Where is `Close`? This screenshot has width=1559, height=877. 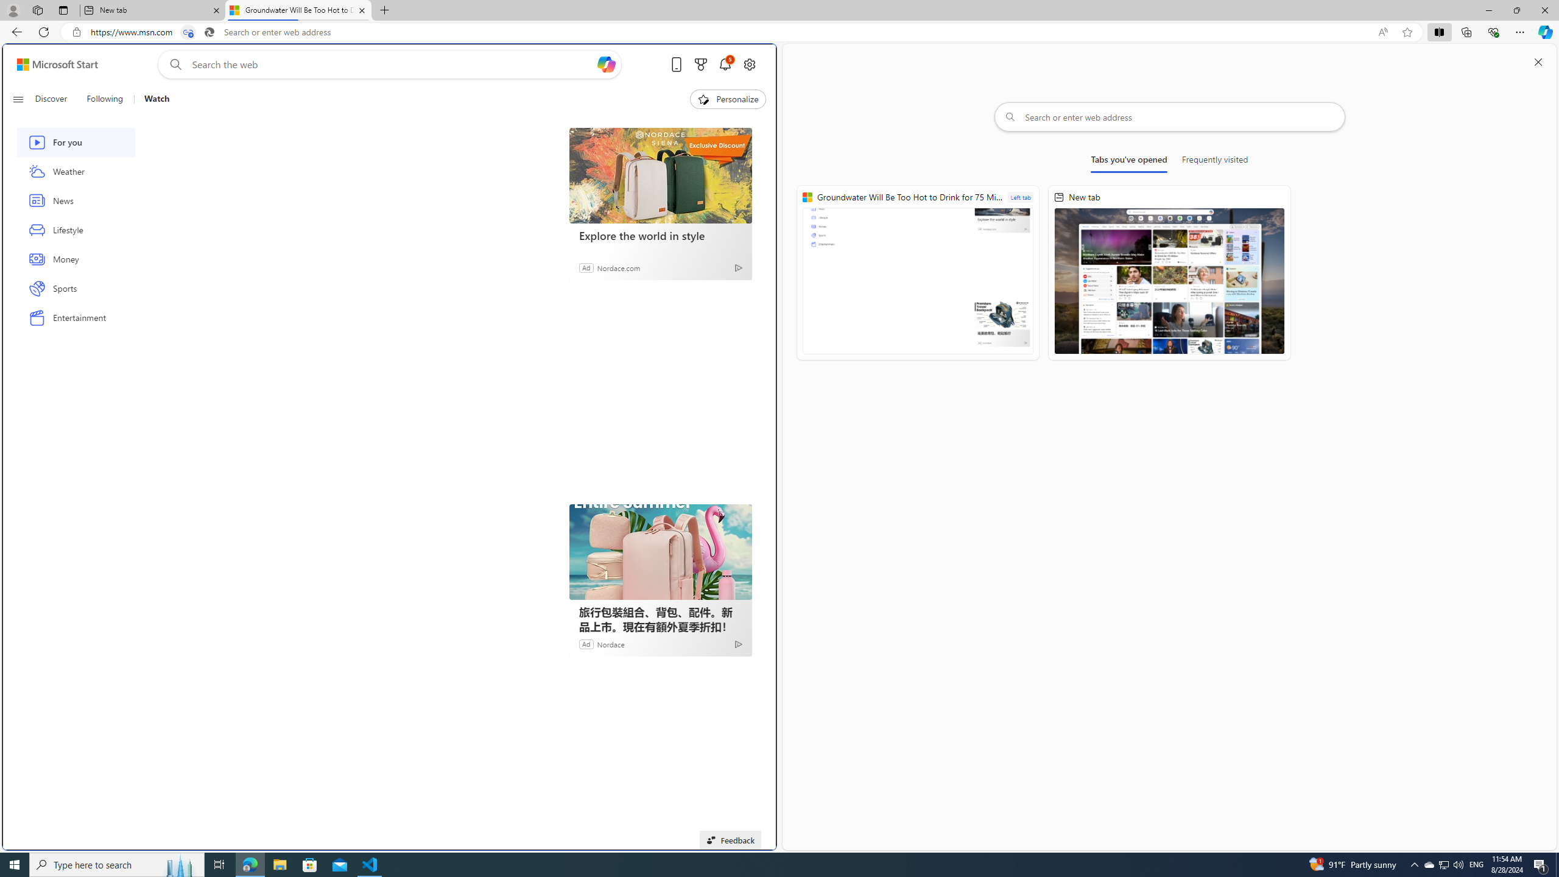
Close is located at coordinates (1544, 10).